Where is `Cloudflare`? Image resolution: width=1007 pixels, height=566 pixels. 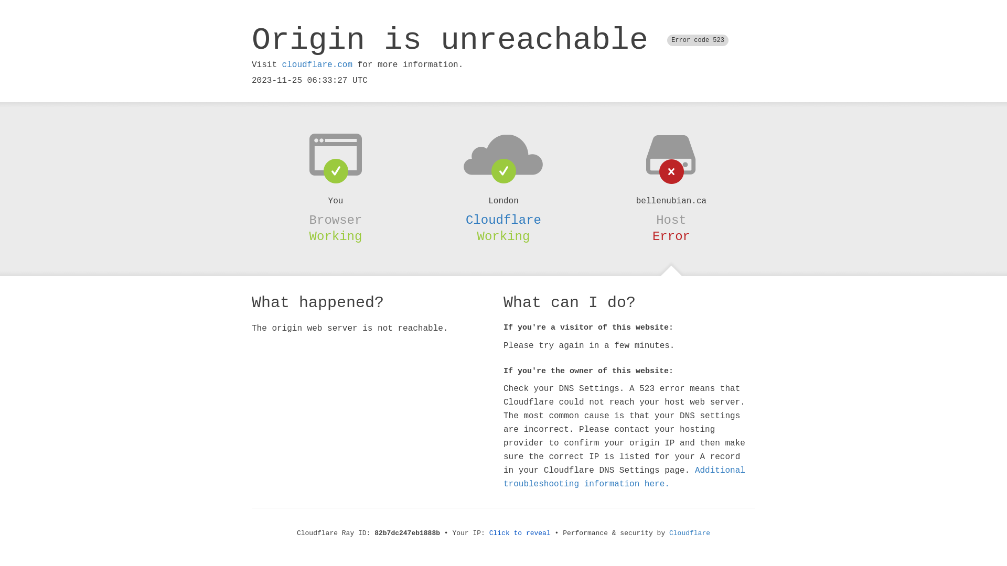 Cloudflare is located at coordinates (504, 220).